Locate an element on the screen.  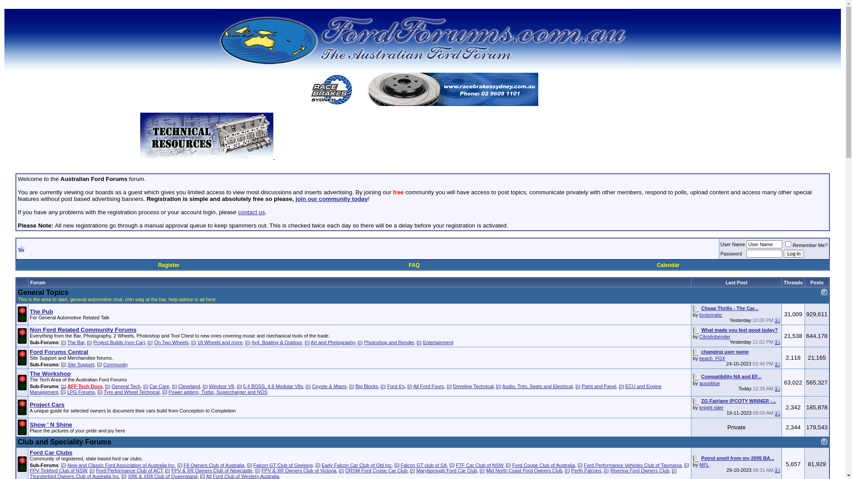
General Topics is located at coordinates (43, 293).